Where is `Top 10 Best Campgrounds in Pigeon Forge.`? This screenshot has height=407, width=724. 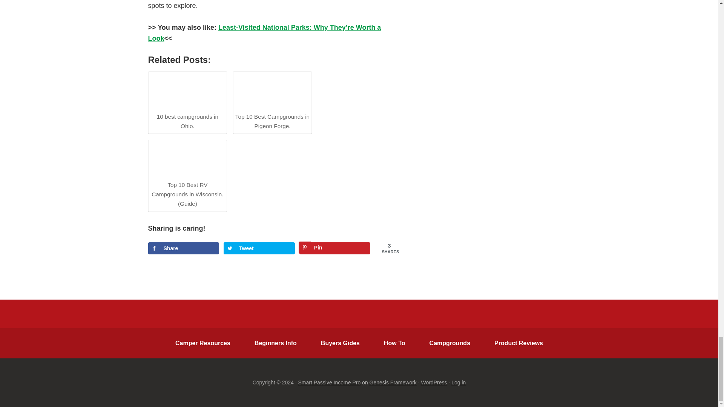 Top 10 Best Campgrounds in Pigeon Forge. is located at coordinates (272, 102).